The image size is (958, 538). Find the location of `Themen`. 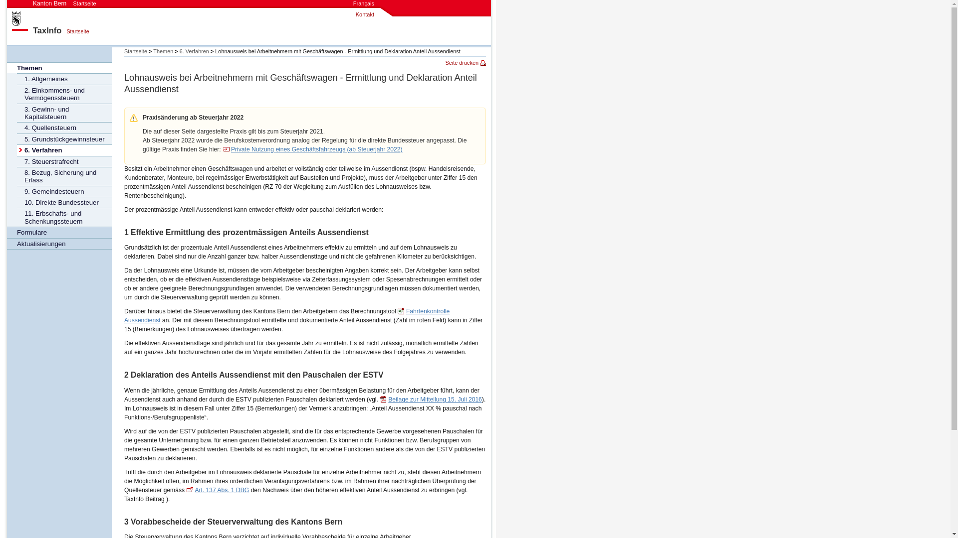

Themen is located at coordinates (59, 68).